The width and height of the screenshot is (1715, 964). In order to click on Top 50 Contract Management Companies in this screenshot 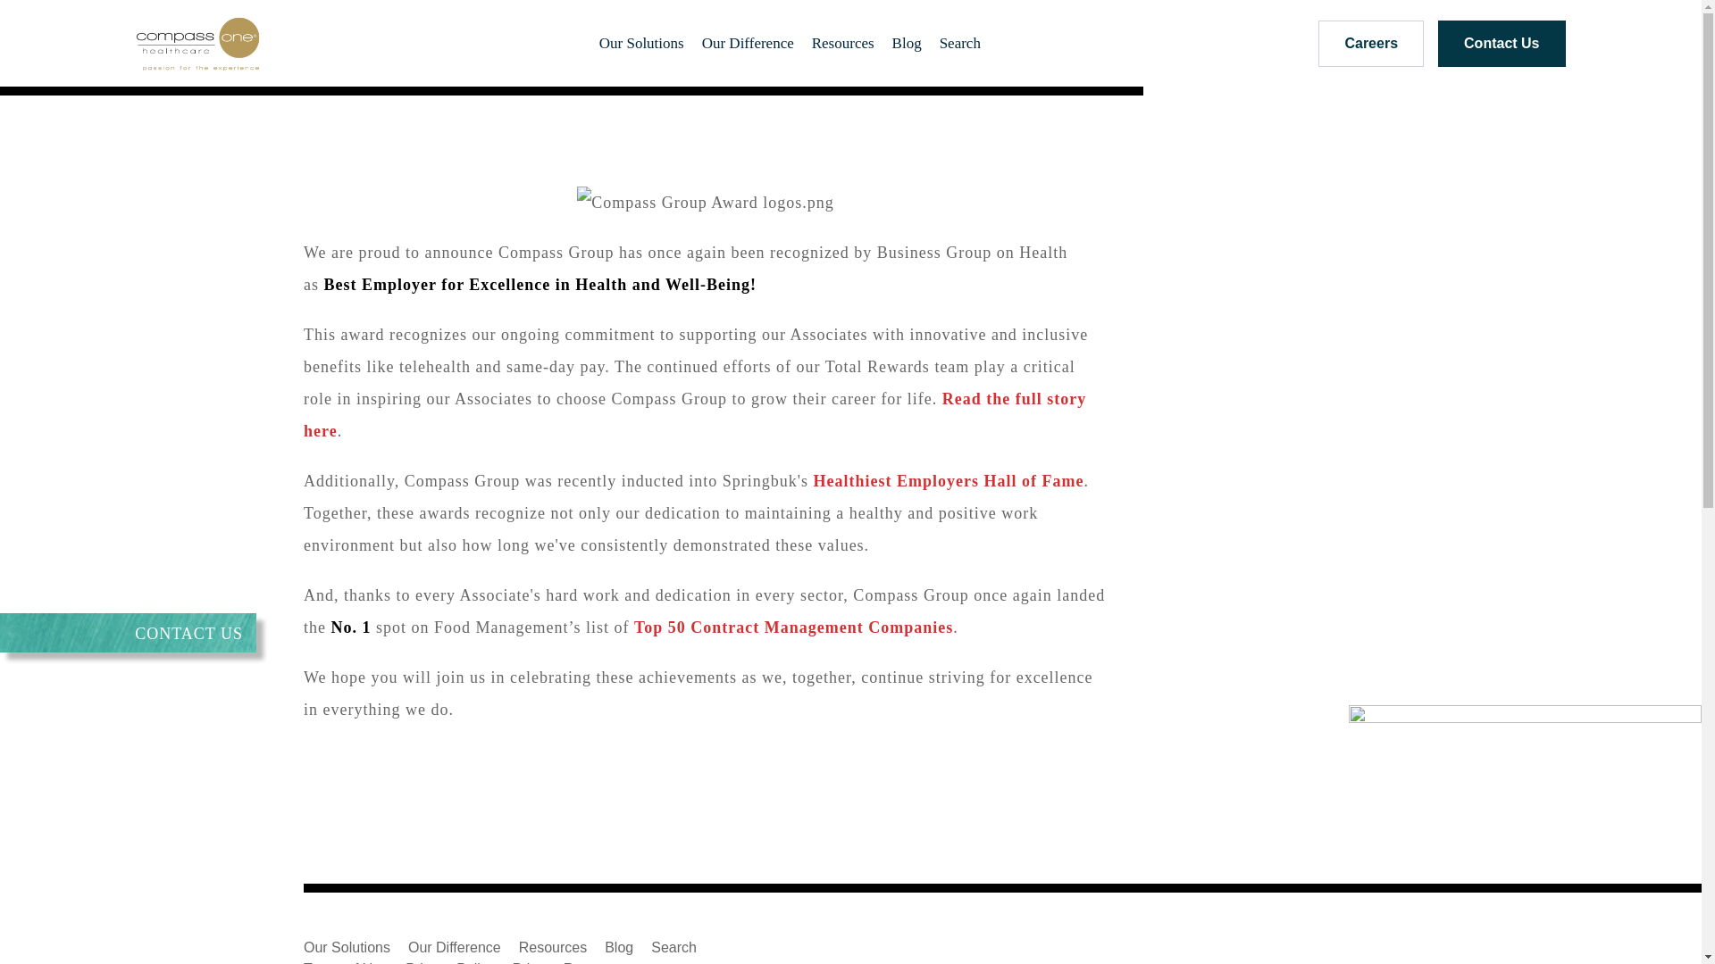, I will do `click(793, 627)`.